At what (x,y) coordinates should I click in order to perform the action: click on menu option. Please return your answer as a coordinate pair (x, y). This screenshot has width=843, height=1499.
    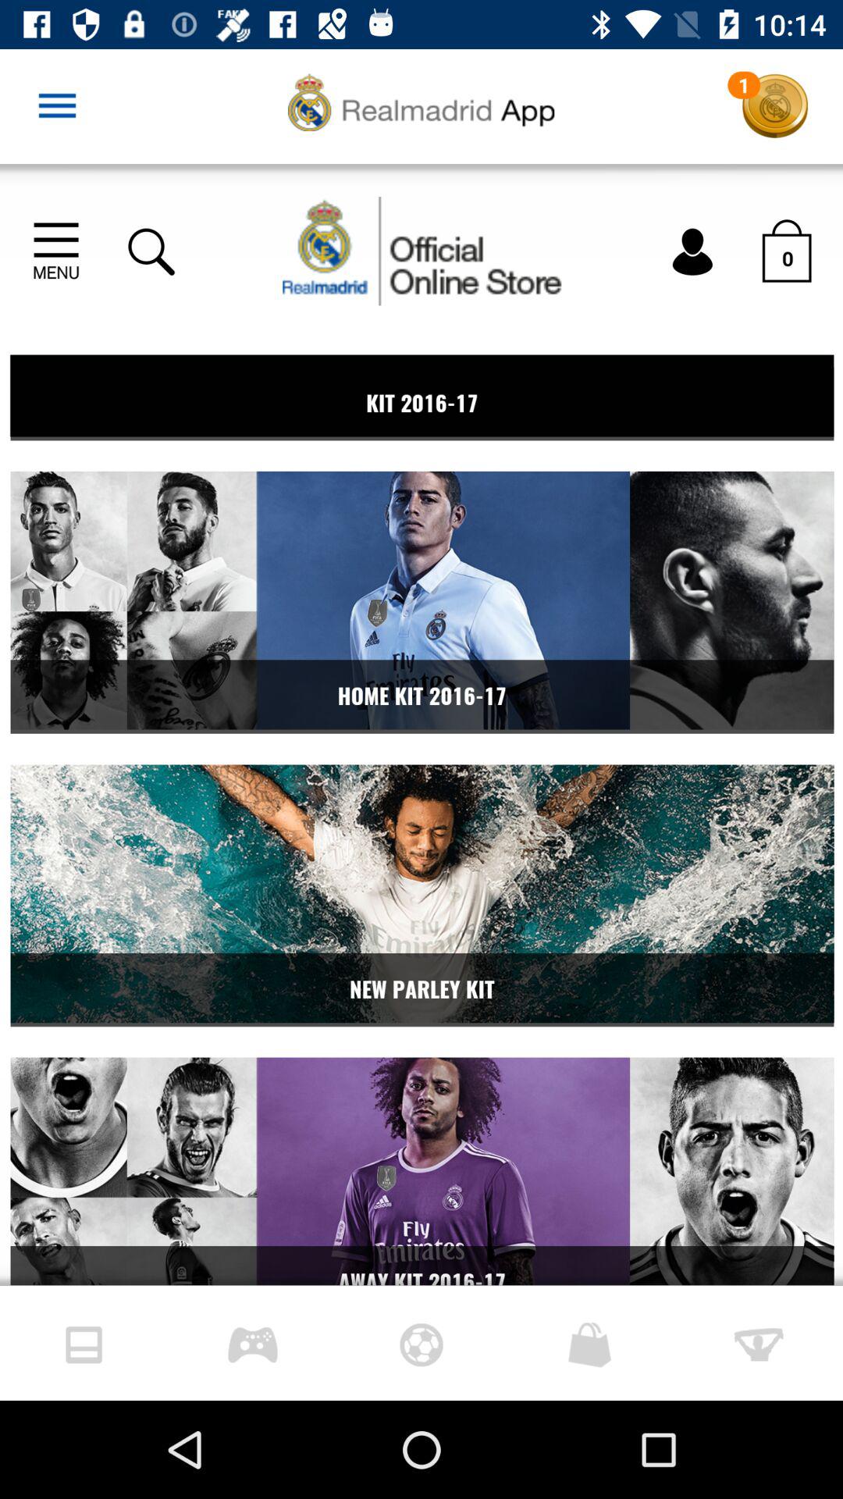
    Looking at the image, I should click on (58, 106).